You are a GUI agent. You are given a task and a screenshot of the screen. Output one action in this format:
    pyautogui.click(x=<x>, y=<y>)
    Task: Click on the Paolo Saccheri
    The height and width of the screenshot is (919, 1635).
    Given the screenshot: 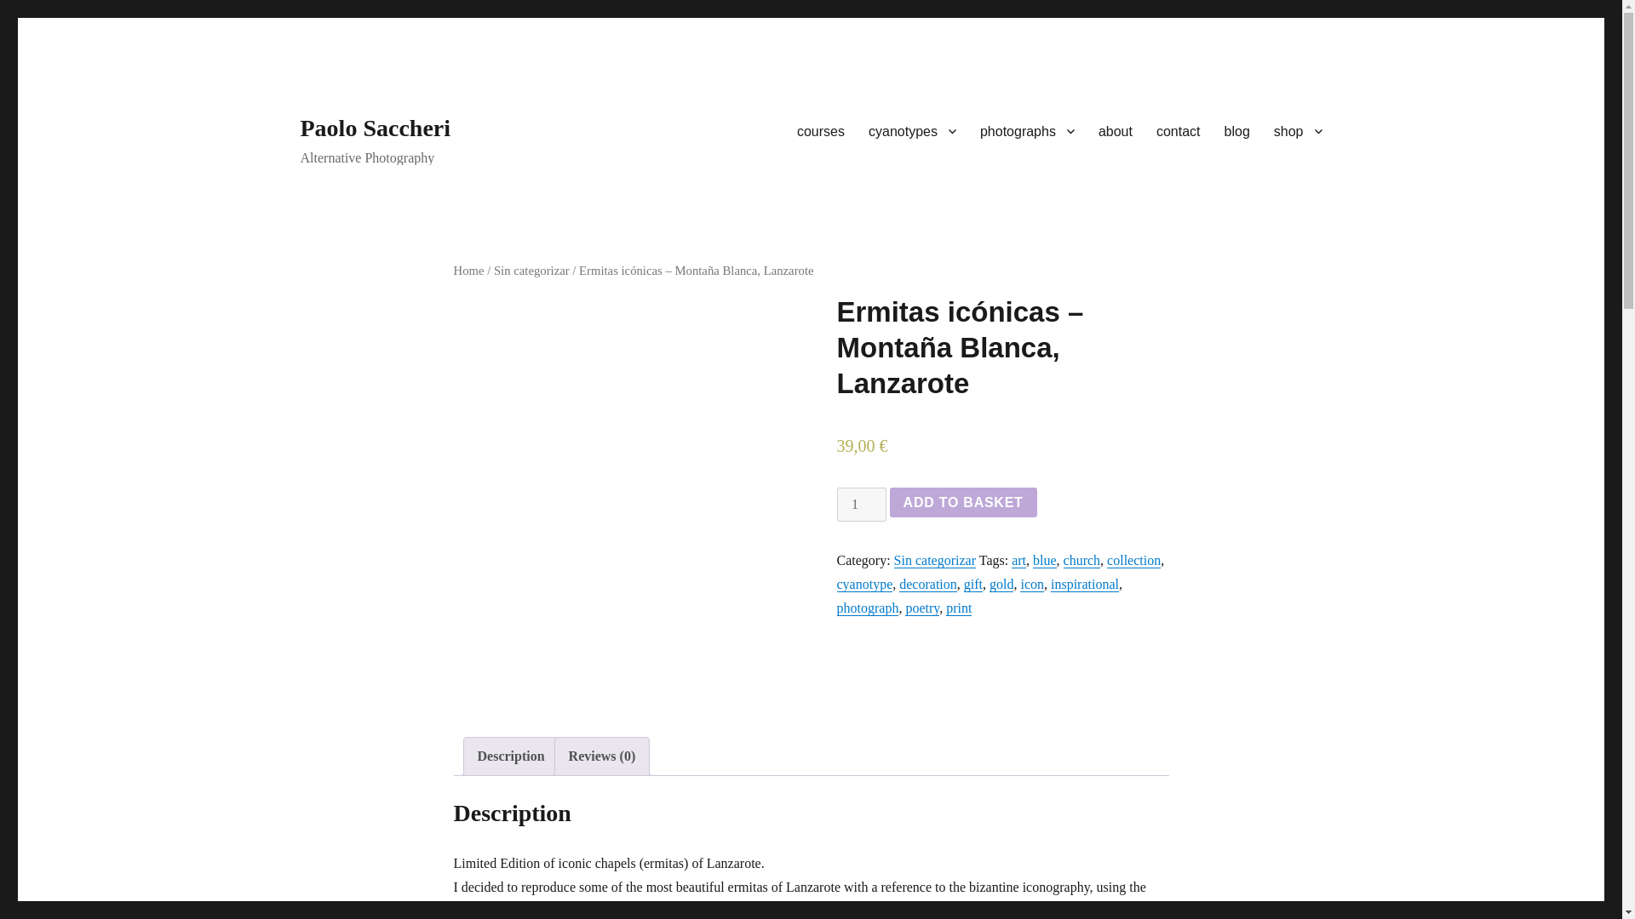 What is the action you would take?
    pyautogui.click(x=375, y=128)
    